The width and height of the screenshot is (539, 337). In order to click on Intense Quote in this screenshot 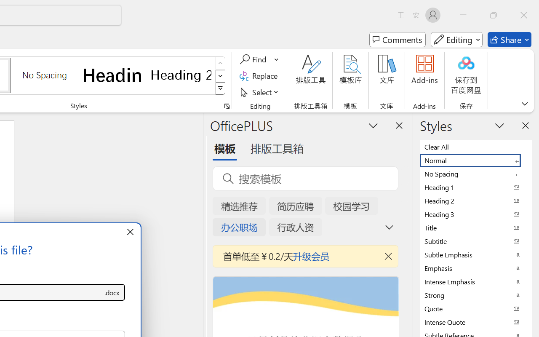, I will do `click(476, 322)`.